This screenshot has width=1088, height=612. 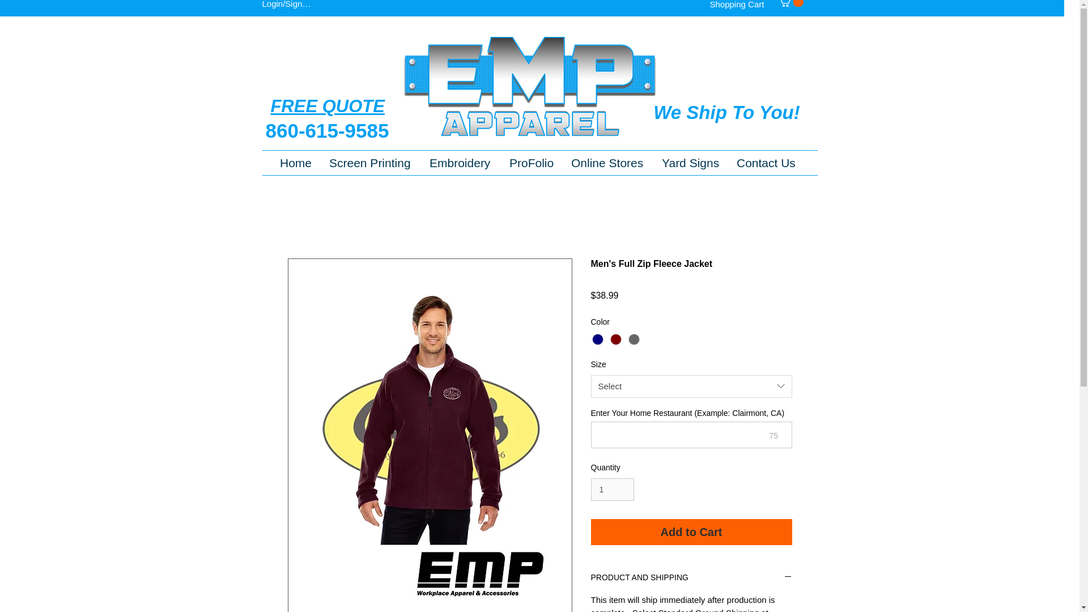 What do you see at coordinates (296, 163) in the screenshot?
I see `Home` at bounding box center [296, 163].